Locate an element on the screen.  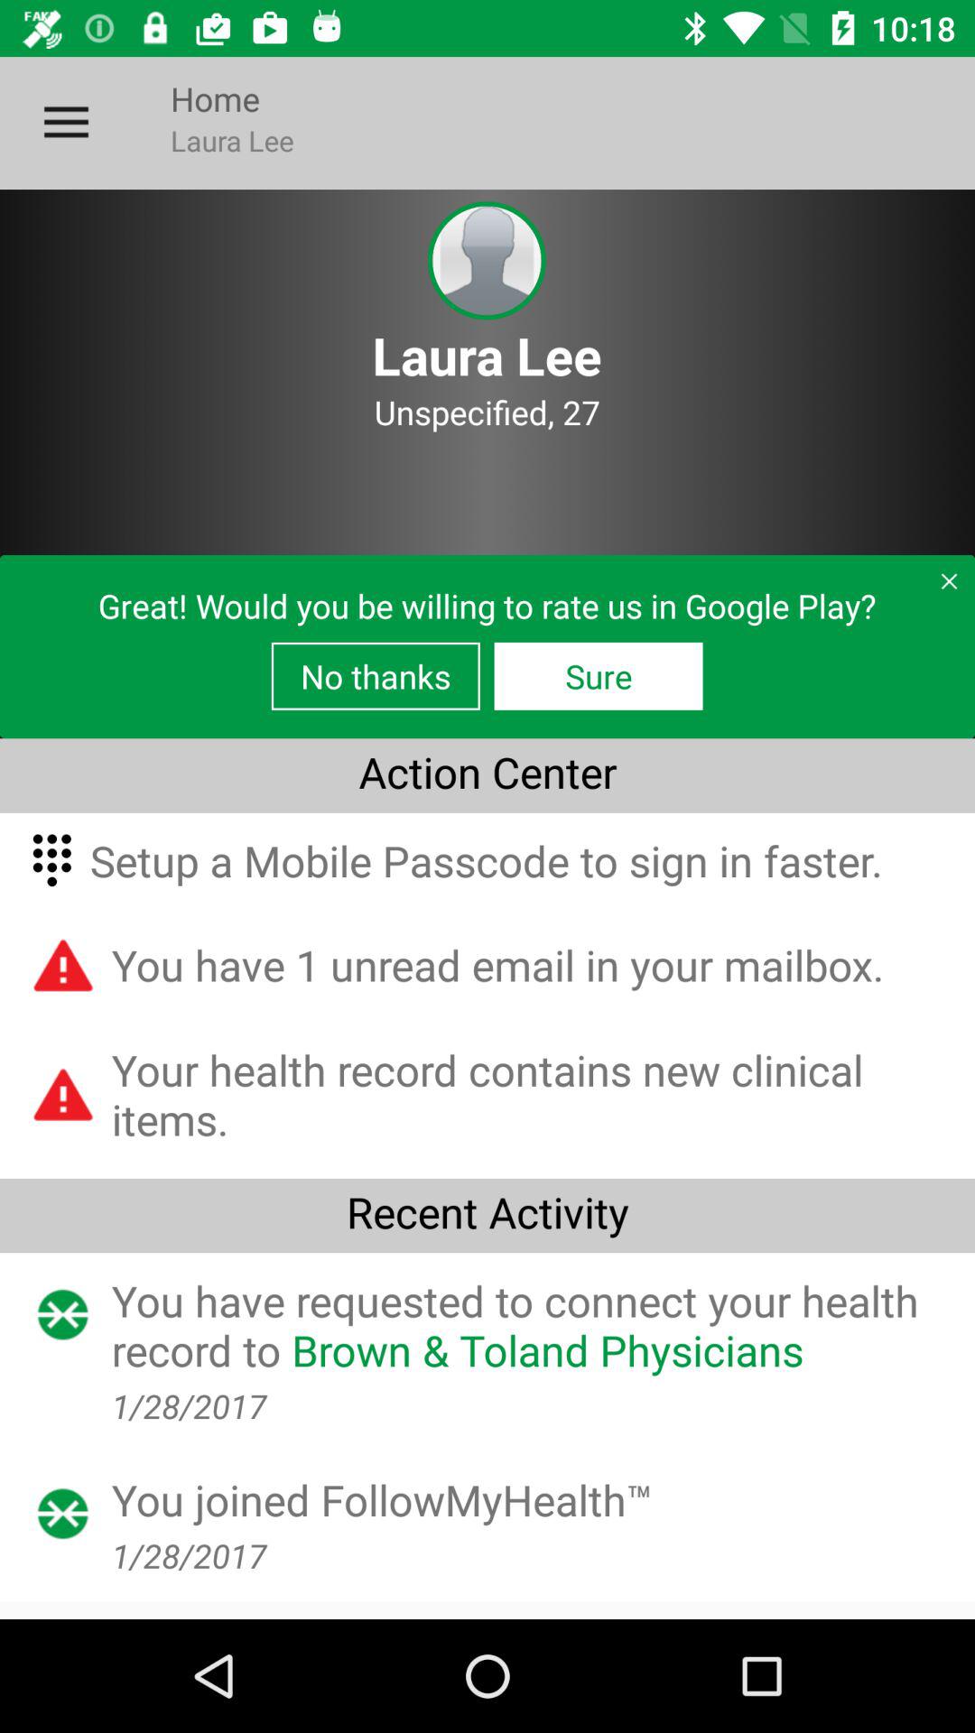
select the first icon which is under the text action center is located at coordinates (54, 859).